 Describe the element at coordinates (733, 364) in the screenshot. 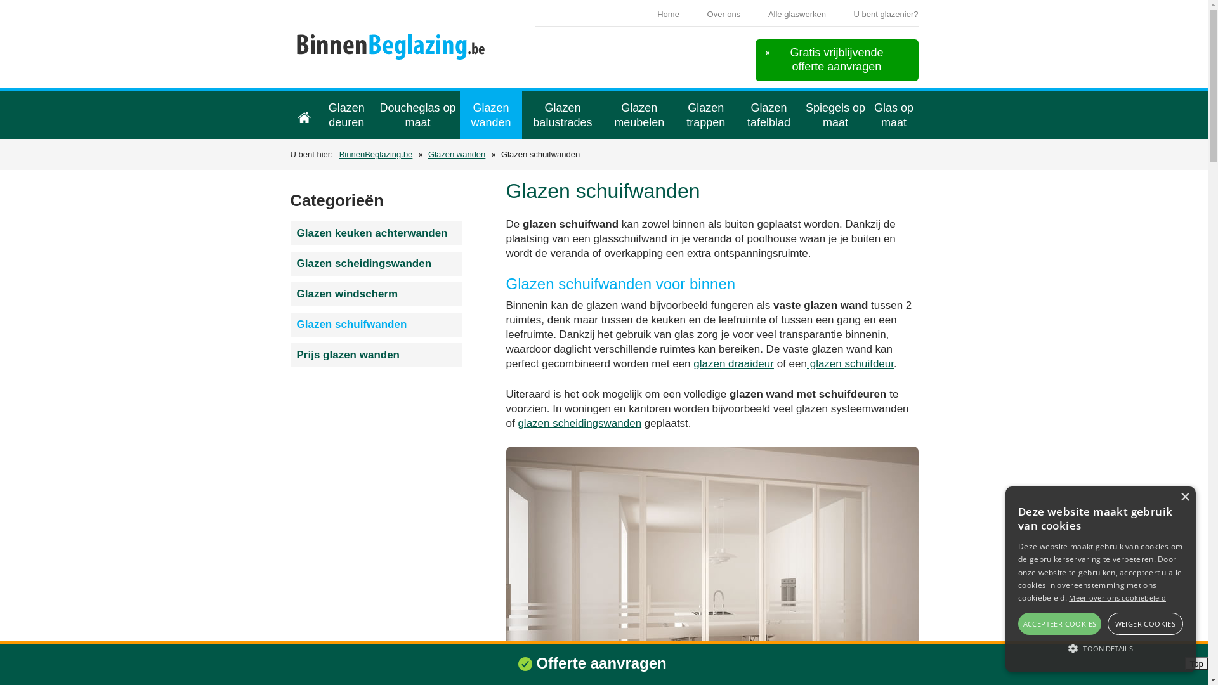

I see `glazen draaideur` at that location.